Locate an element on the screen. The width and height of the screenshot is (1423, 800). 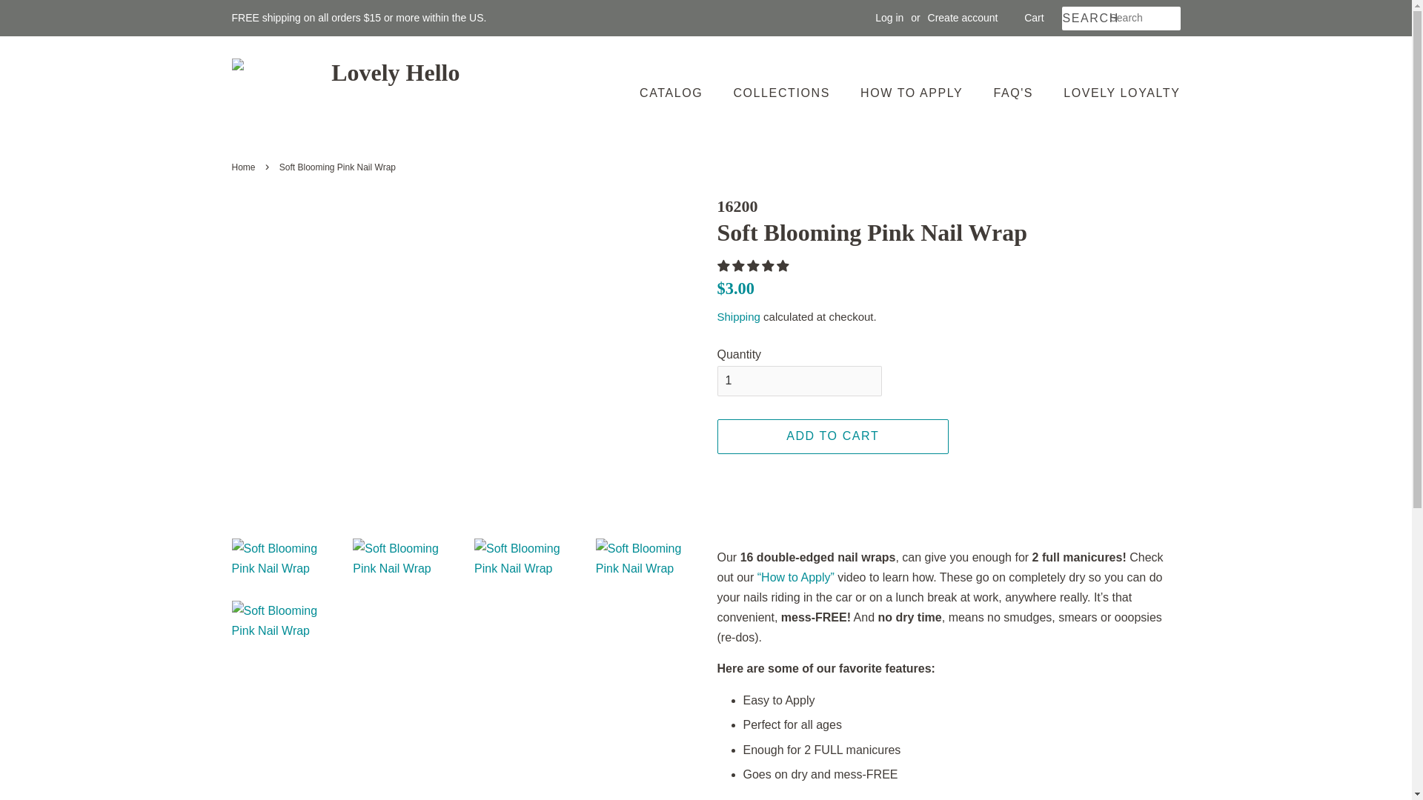
Back to the frontpage is located at coordinates (245, 167).